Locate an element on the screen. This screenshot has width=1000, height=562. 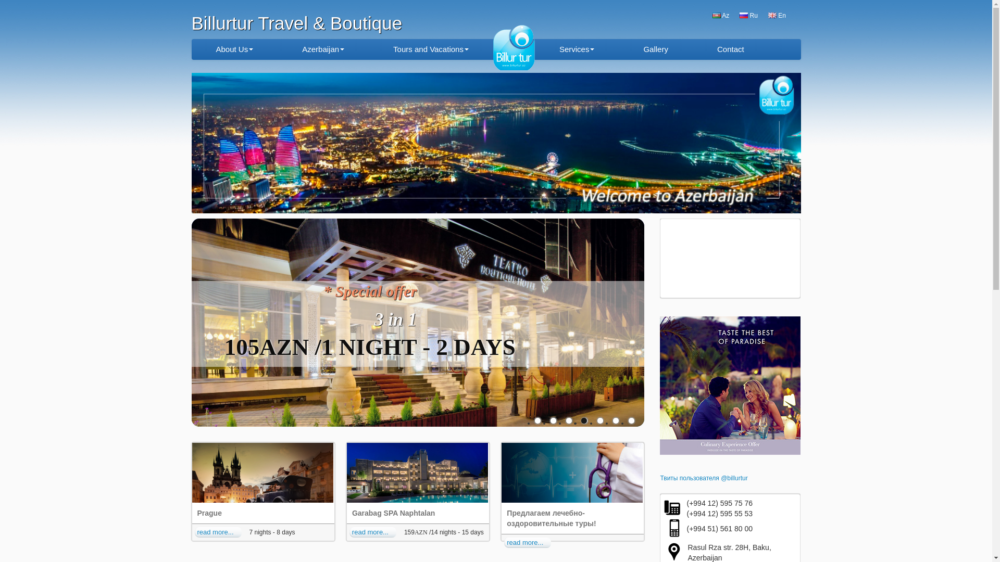
Tours and Vacations is located at coordinates (431, 49).